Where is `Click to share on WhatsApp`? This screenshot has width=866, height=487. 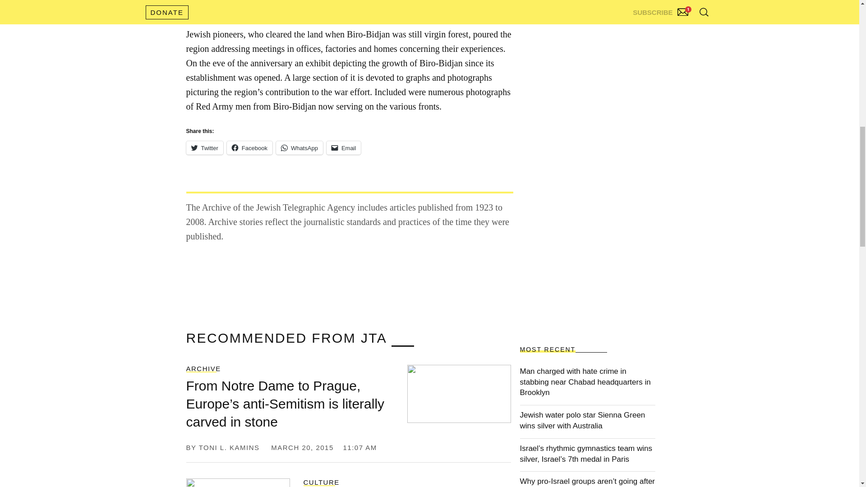 Click to share on WhatsApp is located at coordinates (299, 148).